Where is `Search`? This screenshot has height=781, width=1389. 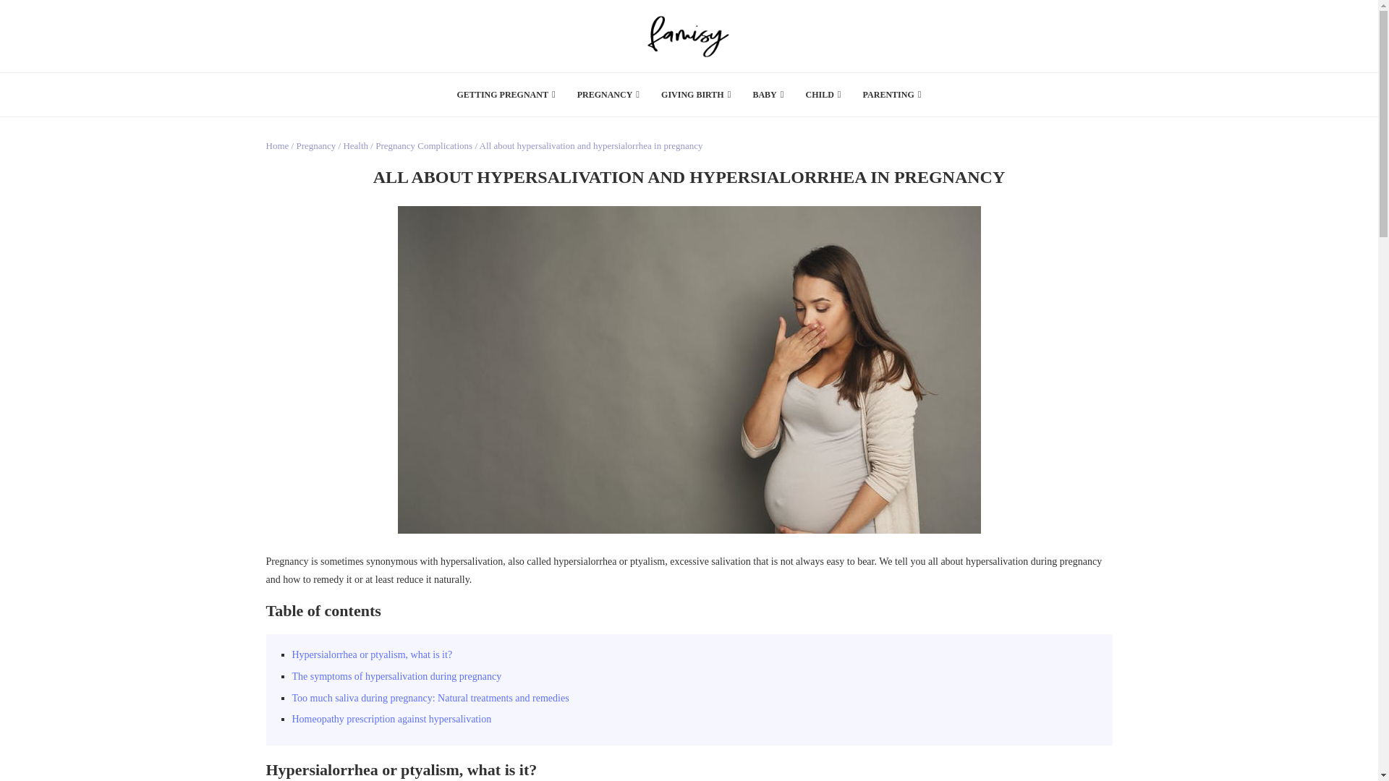
Search is located at coordinates (1066, 116).